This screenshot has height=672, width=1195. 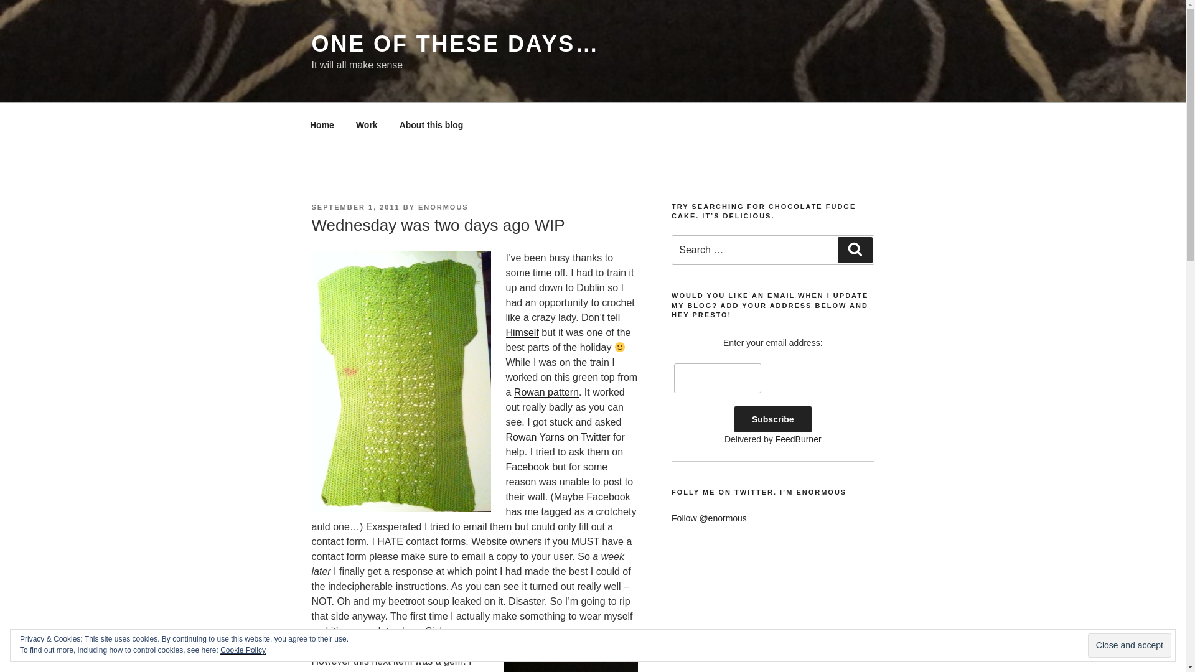 I want to click on Himself, so click(x=522, y=332).